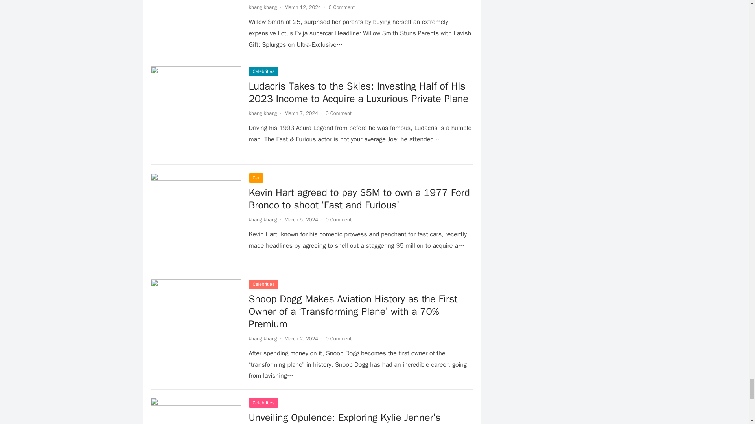  I want to click on Posts by khang khang, so click(263, 338).